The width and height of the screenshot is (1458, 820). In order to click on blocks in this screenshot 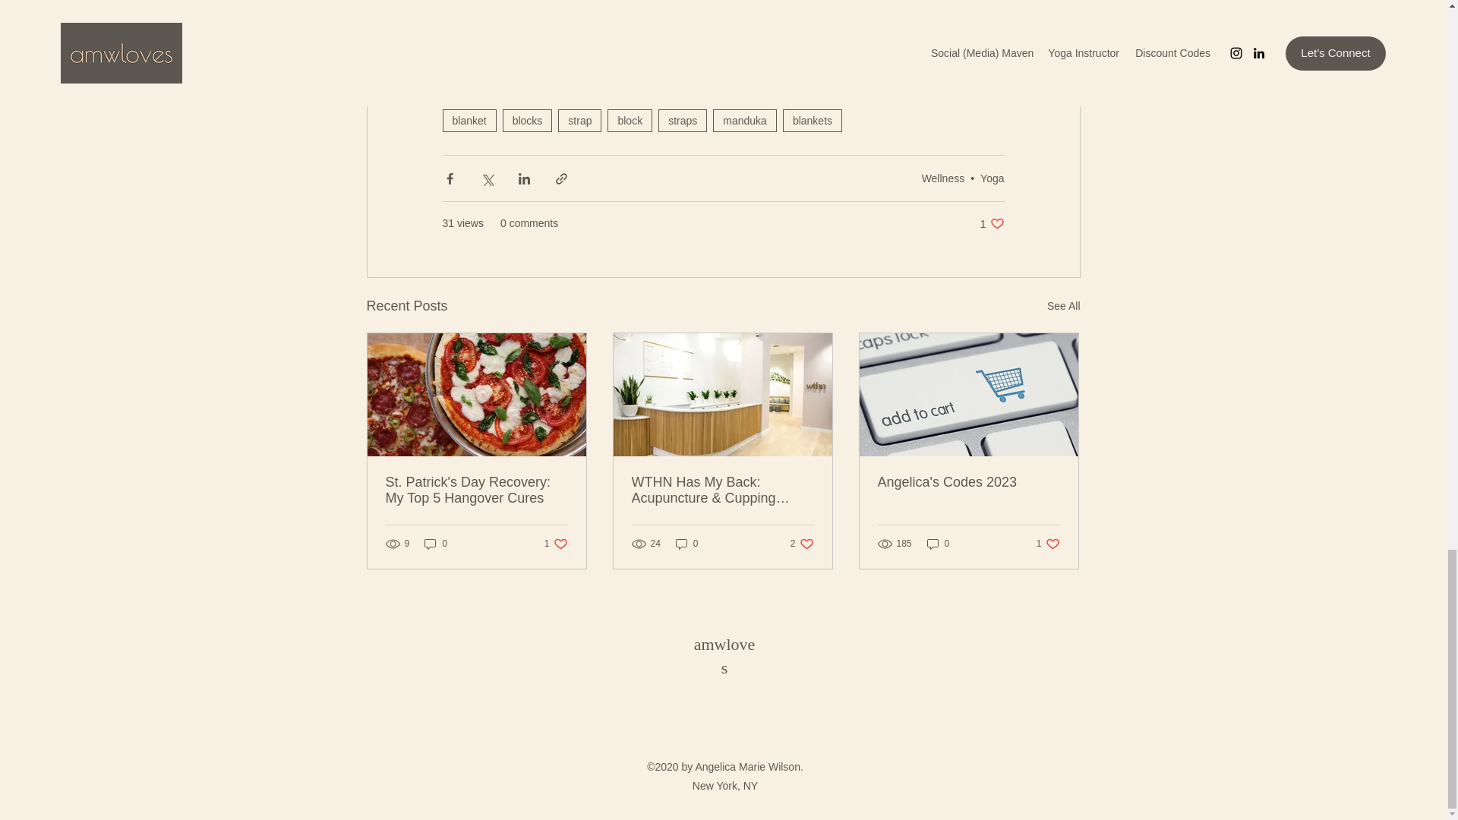, I will do `click(527, 120)`.